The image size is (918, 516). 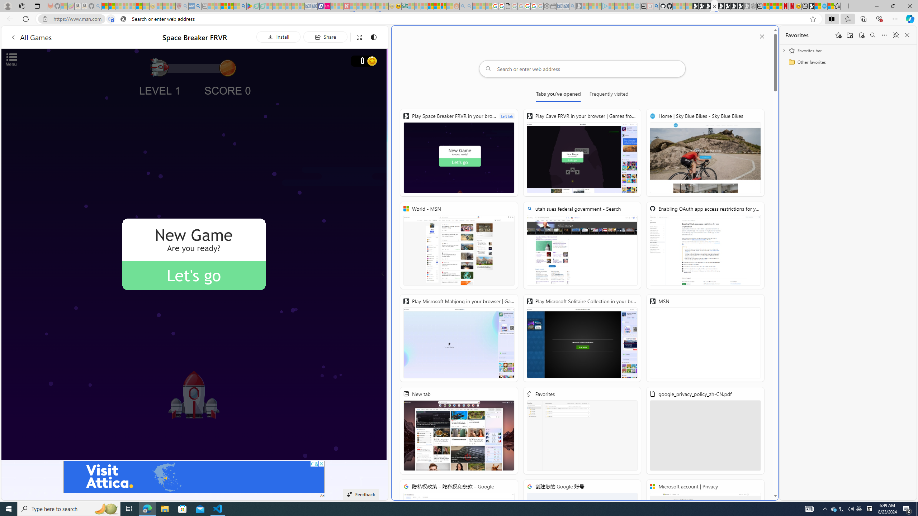 What do you see at coordinates (278, 37) in the screenshot?
I see `Install` at bounding box center [278, 37].